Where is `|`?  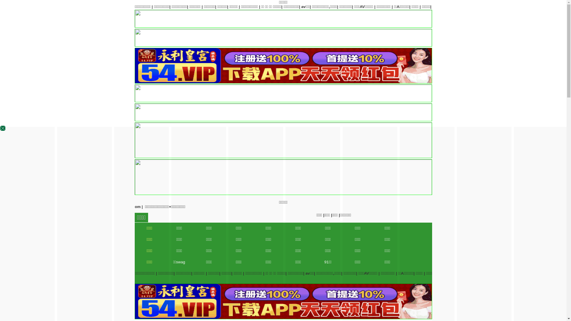
| is located at coordinates (386, 273).